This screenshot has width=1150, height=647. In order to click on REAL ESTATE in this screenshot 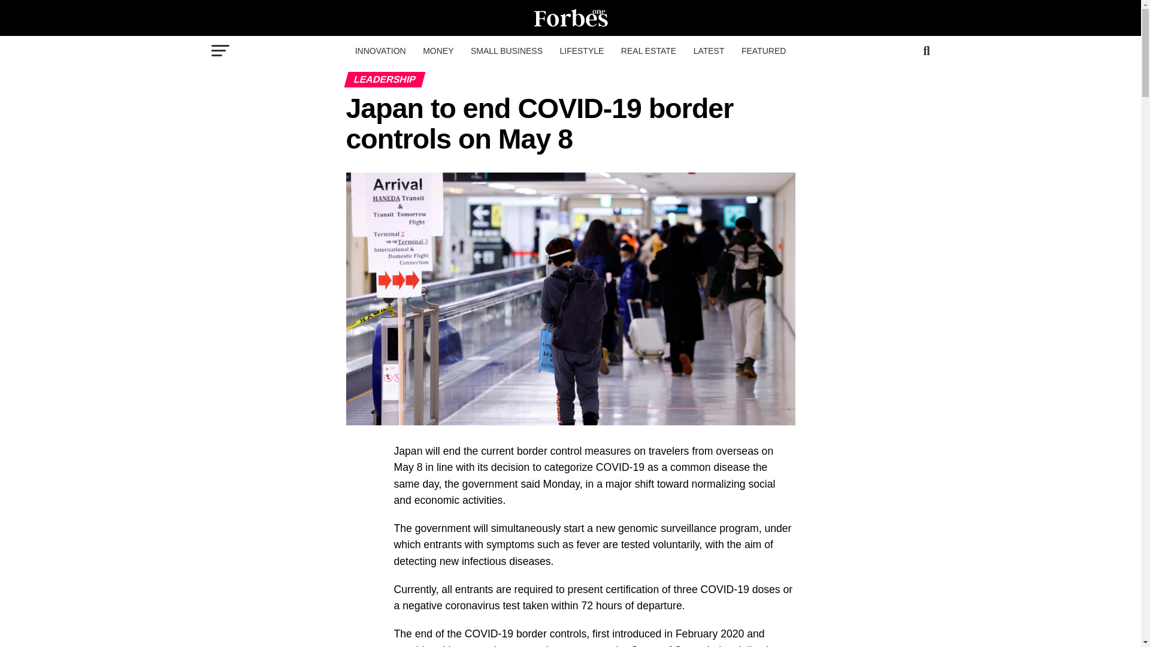, I will do `click(648, 51)`.